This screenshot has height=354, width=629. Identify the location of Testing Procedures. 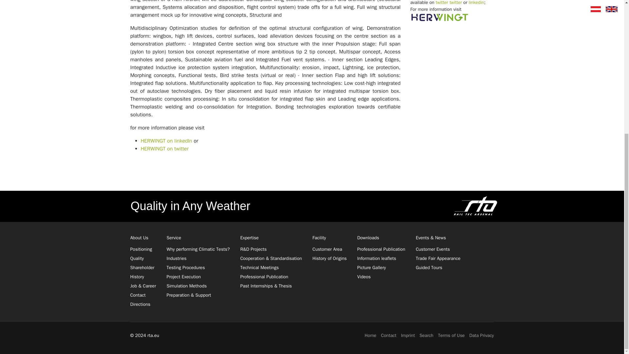
(185, 267).